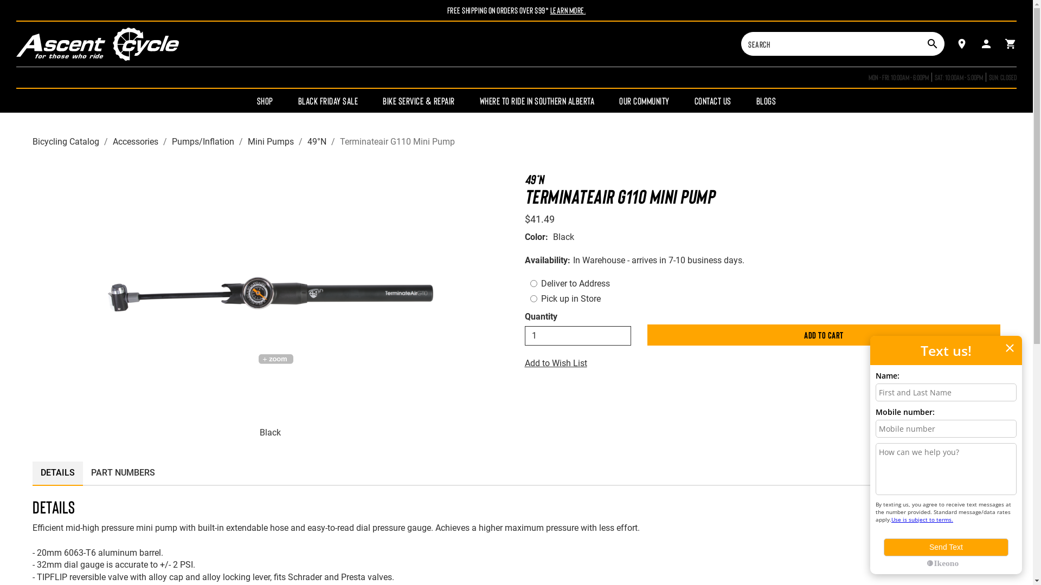 The image size is (1041, 585). Describe the element at coordinates (271, 142) in the screenshot. I see `Mini Pumps` at that location.